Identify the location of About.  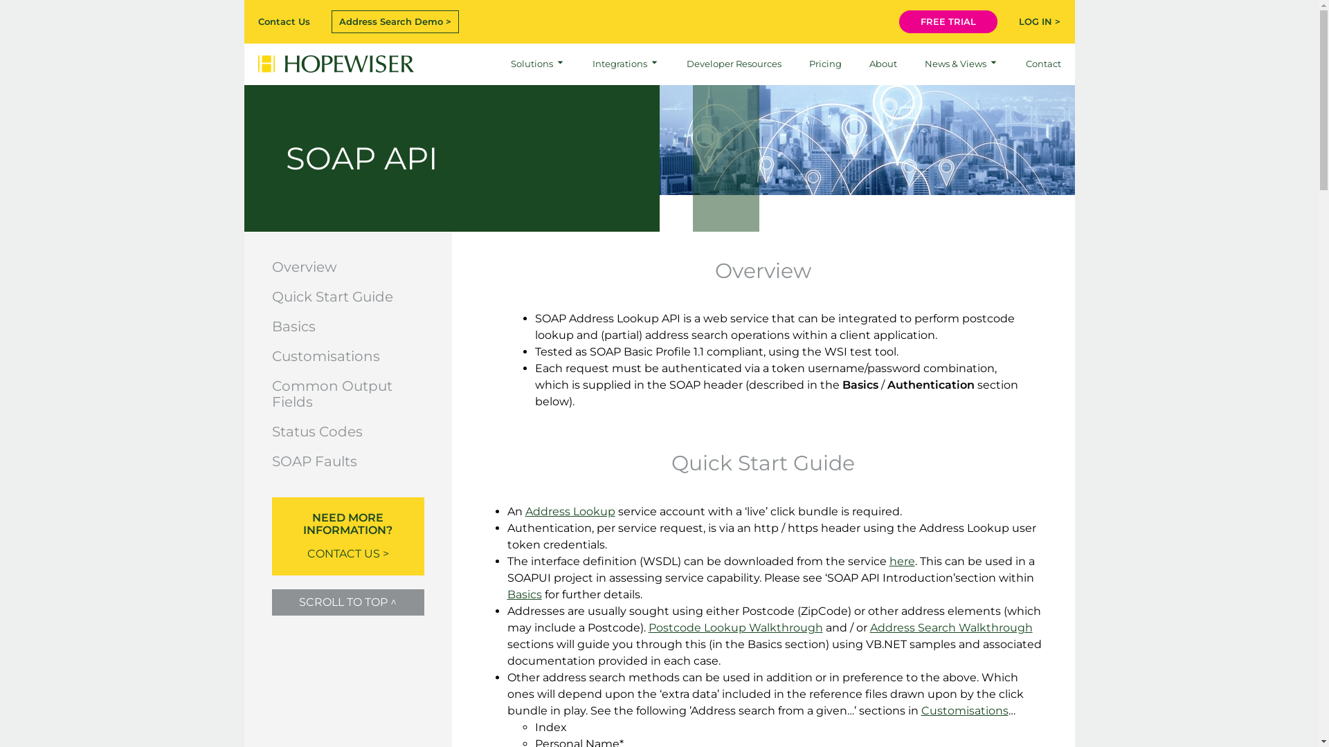
(883, 64).